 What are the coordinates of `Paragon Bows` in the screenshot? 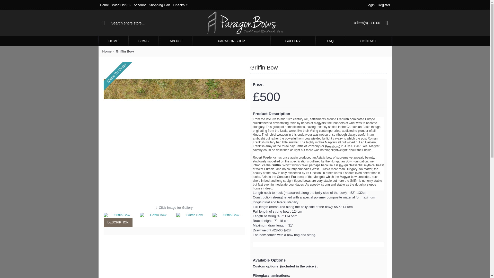 It's located at (245, 23).